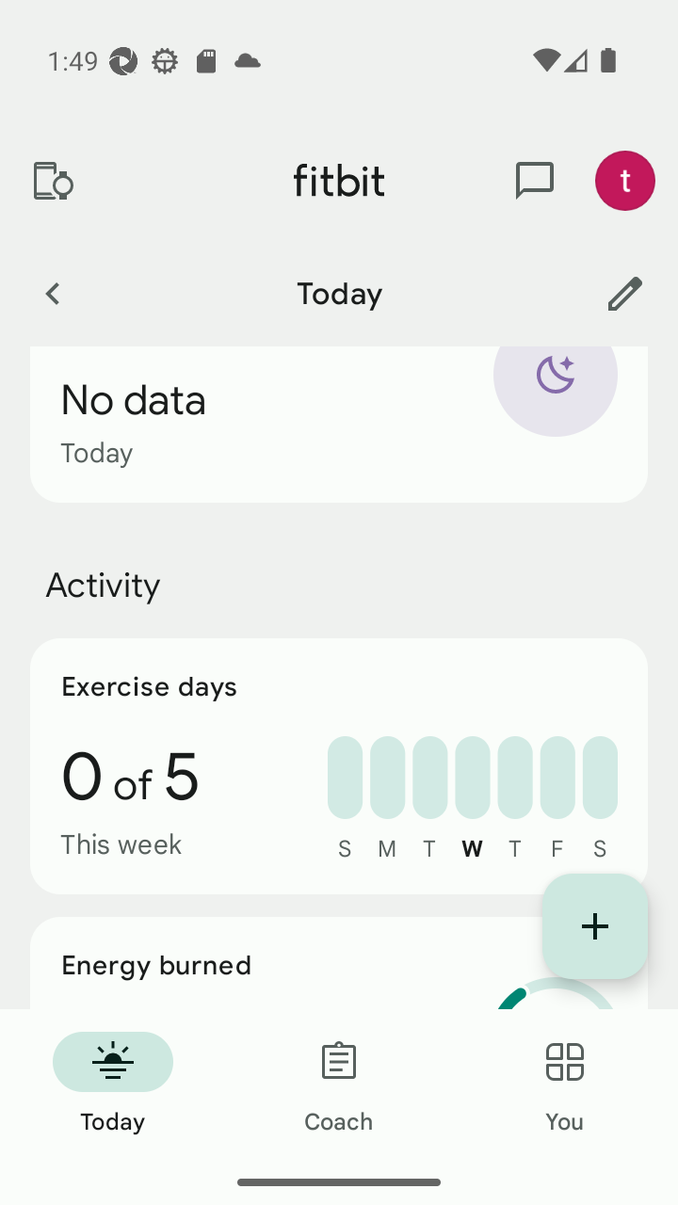 The height and width of the screenshot is (1205, 678). Describe the element at coordinates (595, 926) in the screenshot. I see `Display list of quick log entries` at that location.